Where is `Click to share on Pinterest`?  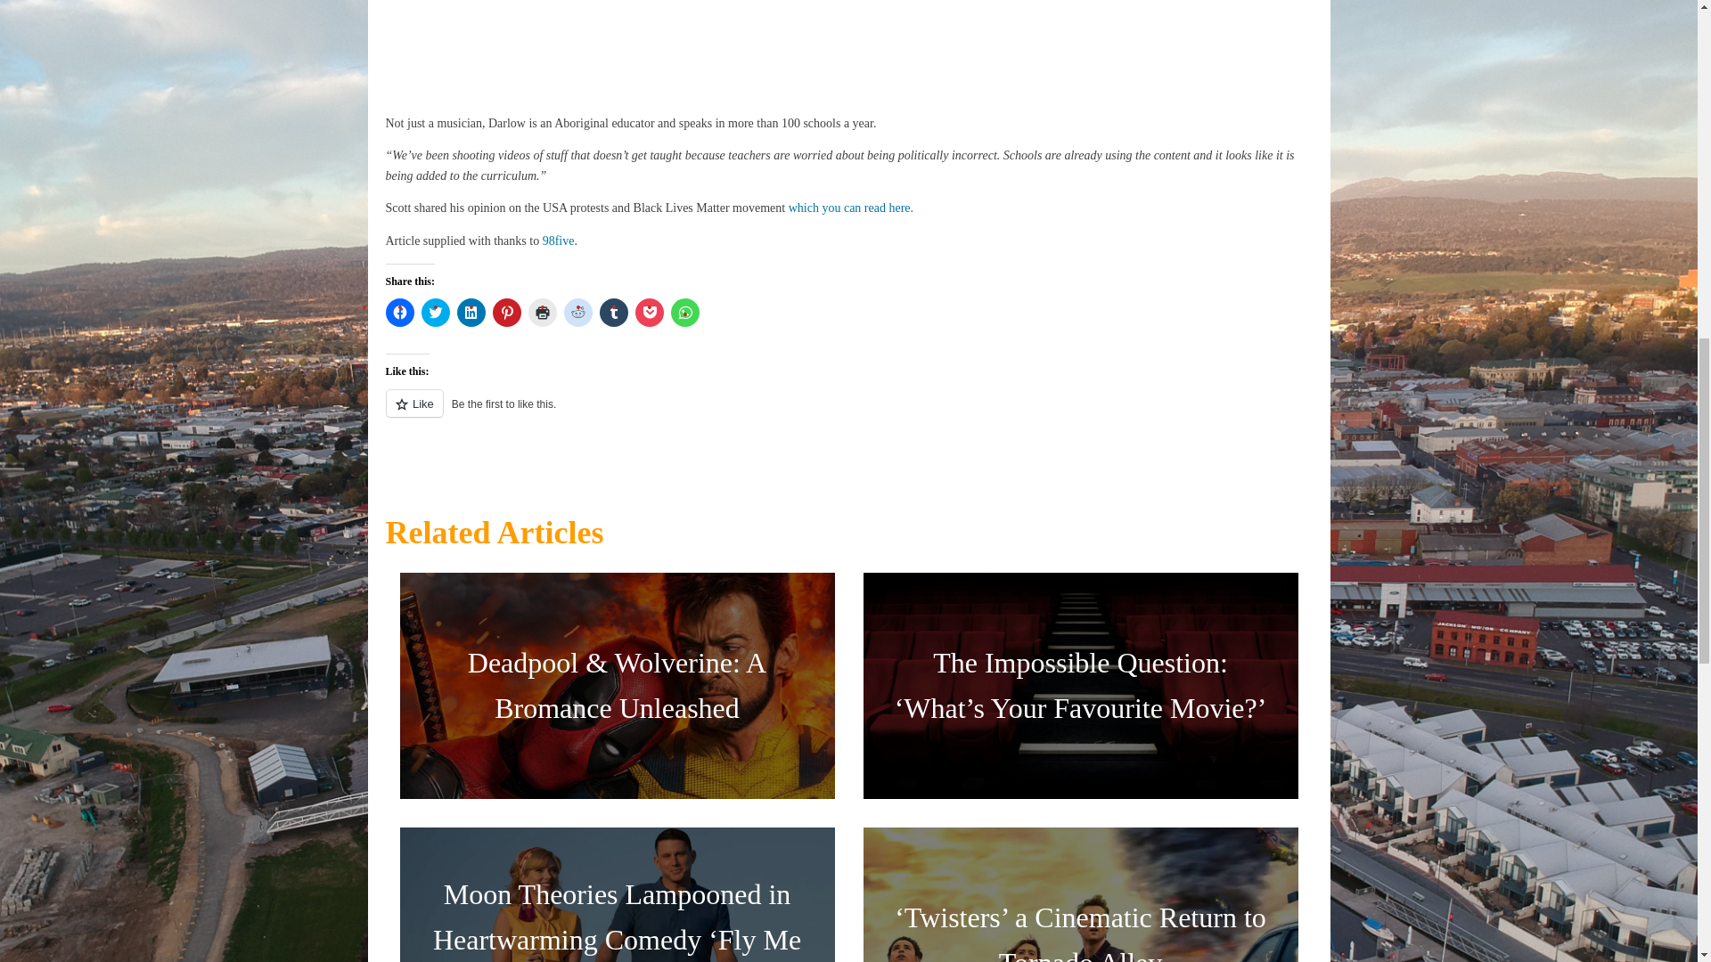
Click to share on Pinterest is located at coordinates (506, 312).